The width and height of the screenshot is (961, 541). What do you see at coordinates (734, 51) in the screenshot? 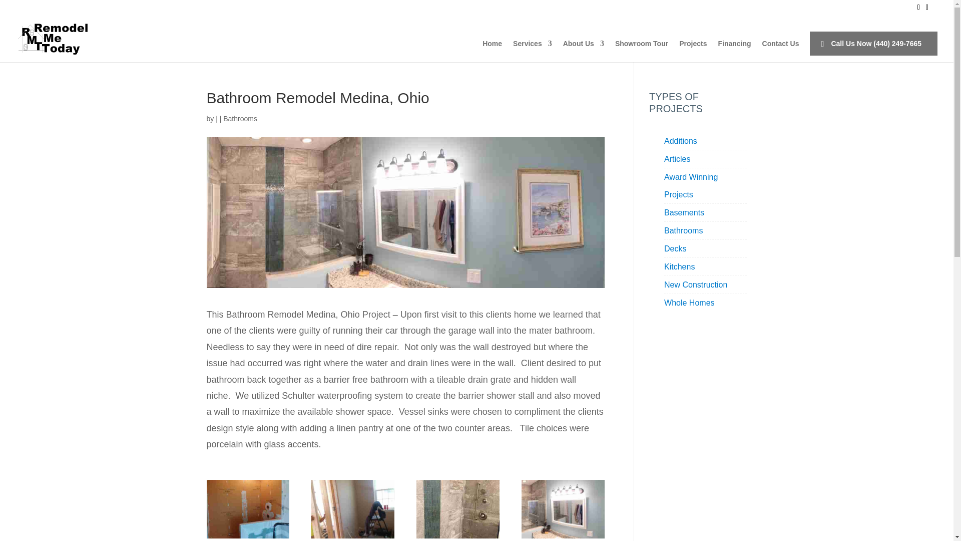
I see `Financing` at bounding box center [734, 51].